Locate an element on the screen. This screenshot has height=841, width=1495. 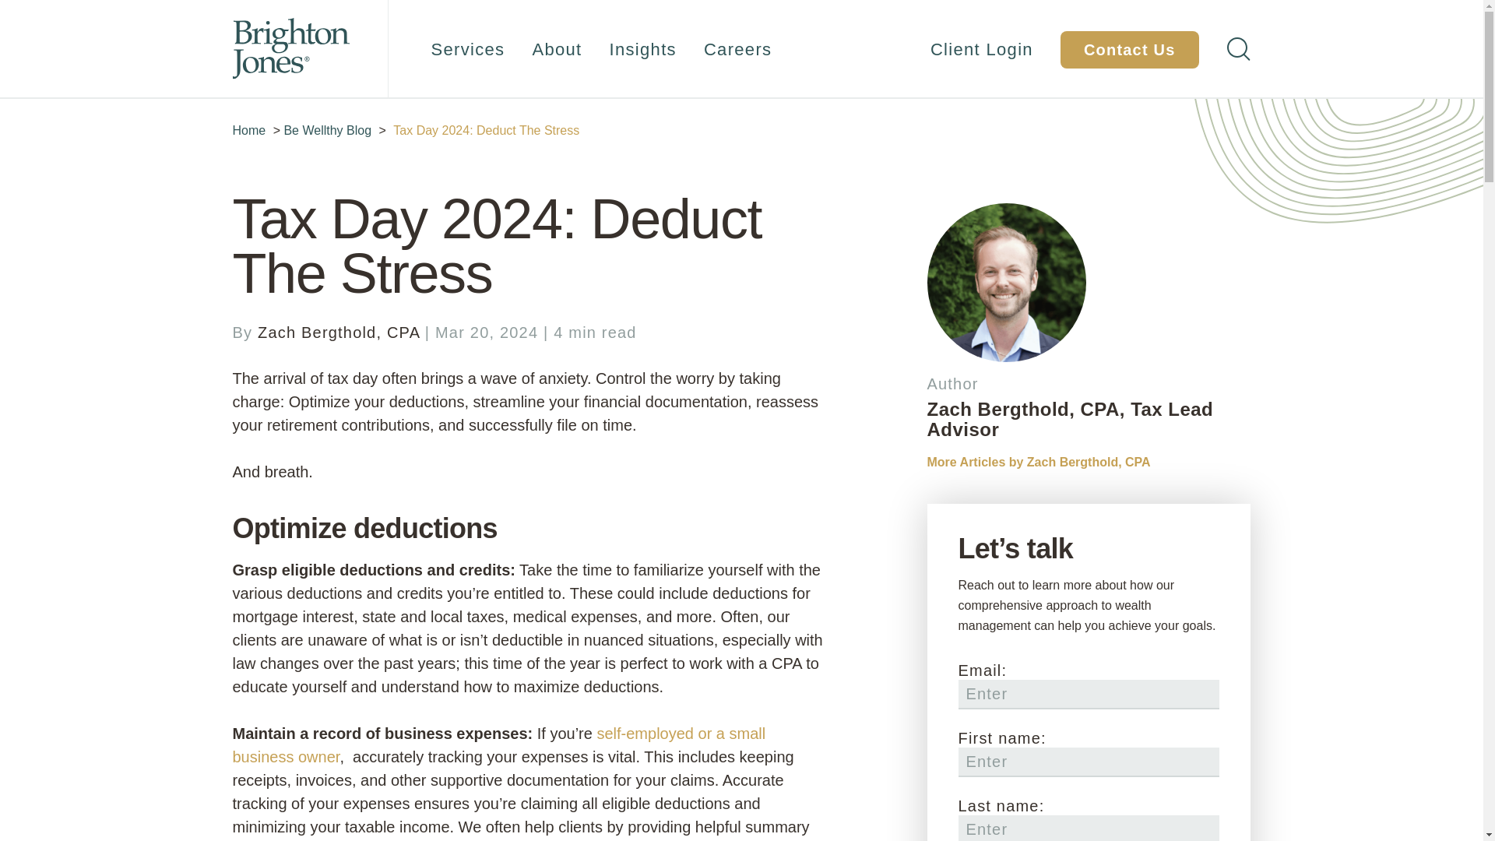
Contact Us is located at coordinates (1129, 49).